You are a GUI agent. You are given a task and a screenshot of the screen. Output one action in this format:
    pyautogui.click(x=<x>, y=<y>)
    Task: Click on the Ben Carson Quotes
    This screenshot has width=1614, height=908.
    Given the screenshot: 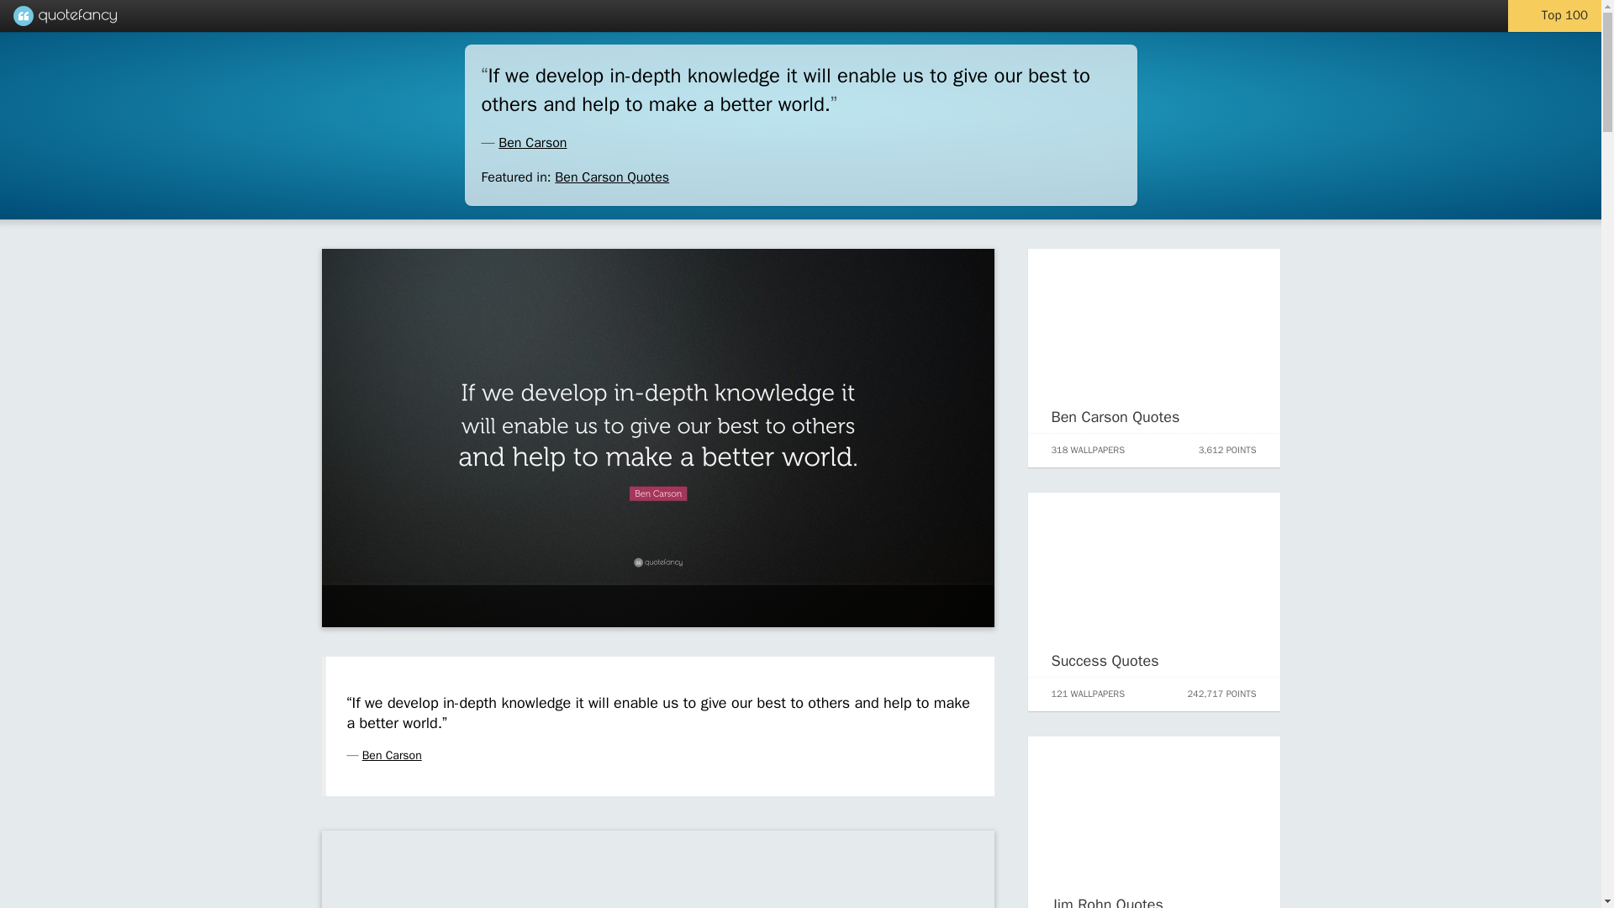 What is the action you would take?
    pyautogui.click(x=612, y=177)
    